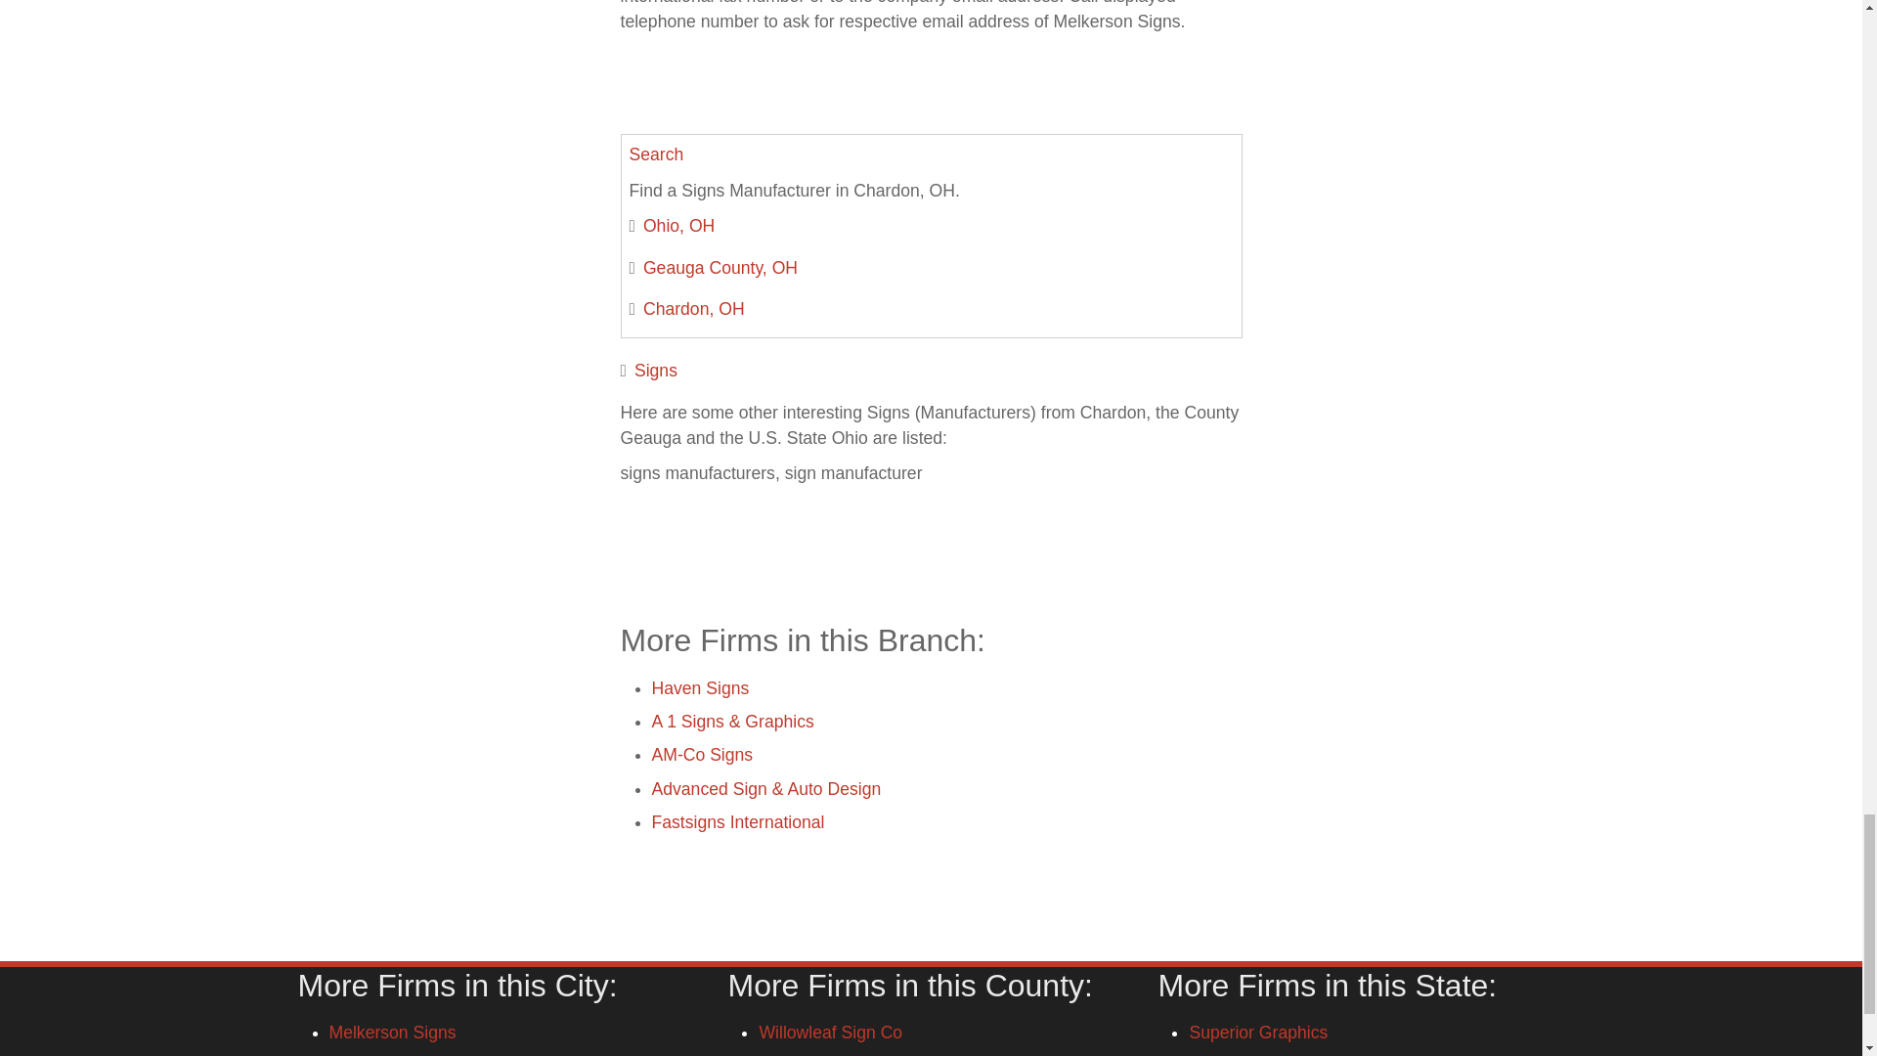 Image resolution: width=1877 pixels, height=1056 pixels. What do you see at coordinates (678, 225) in the screenshot?
I see `Ohio, OH` at bounding box center [678, 225].